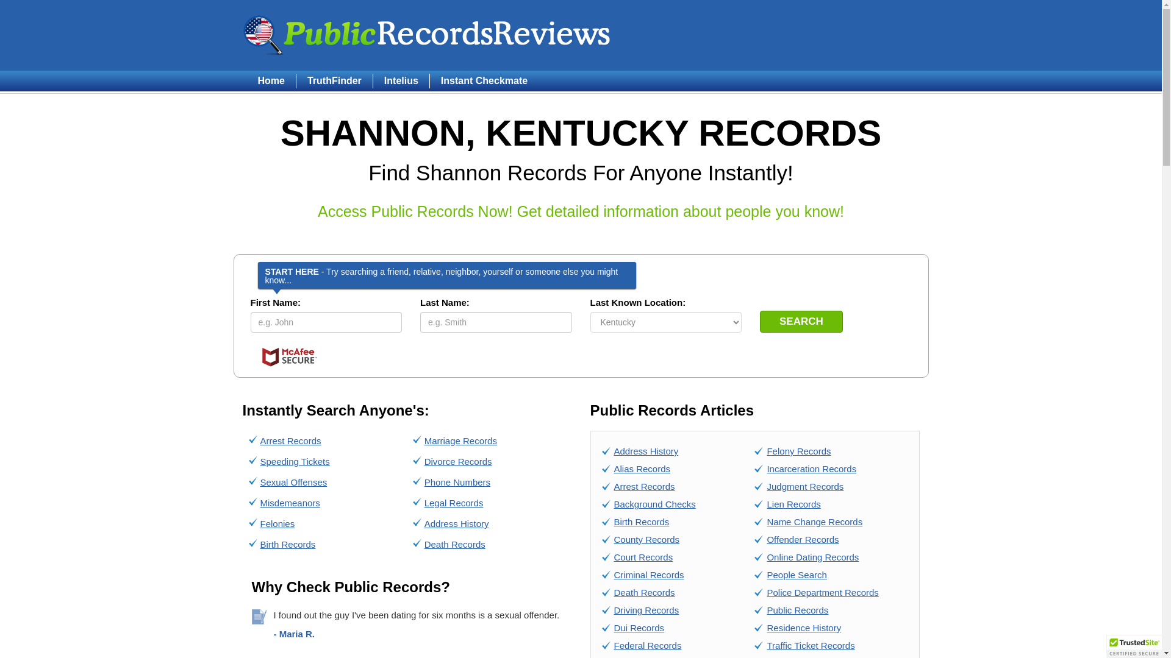 This screenshot has height=658, width=1171. Describe the element at coordinates (812, 557) in the screenshot. I see `Online Dating Records` at that location.